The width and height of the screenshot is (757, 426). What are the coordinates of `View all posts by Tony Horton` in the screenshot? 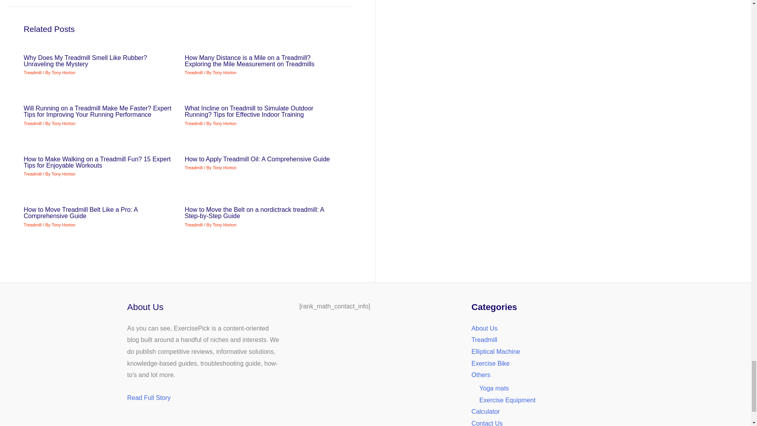 It's located at (63, 73).